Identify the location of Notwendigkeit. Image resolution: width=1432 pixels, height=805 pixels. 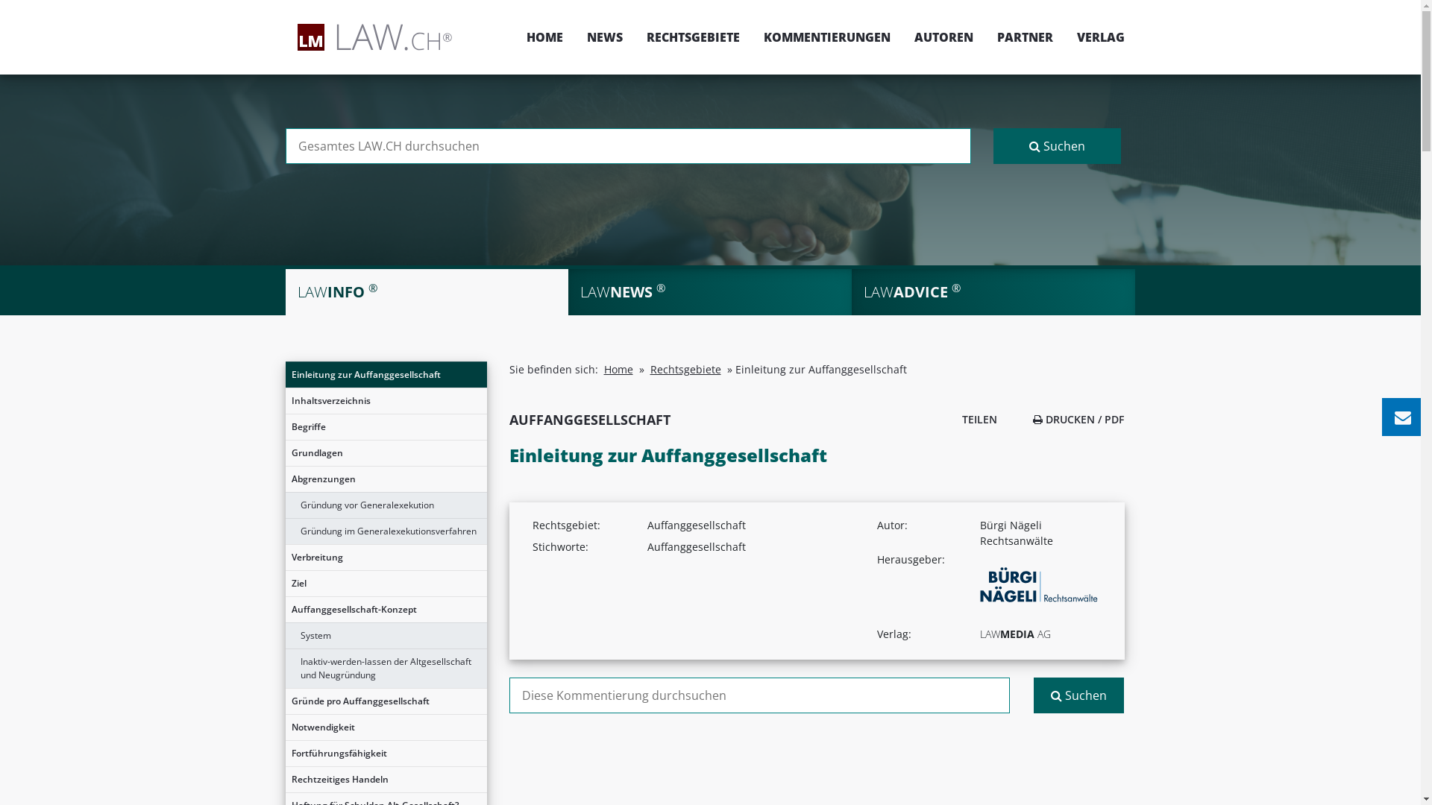
(386, 727).